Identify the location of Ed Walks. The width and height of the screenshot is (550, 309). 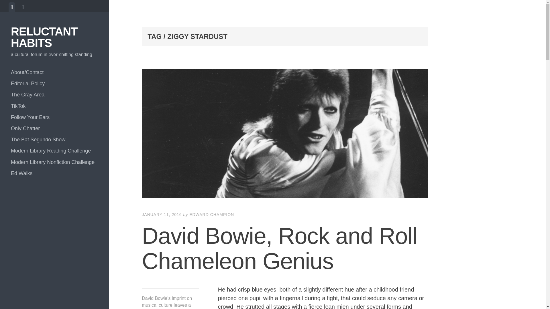
(54, 173).